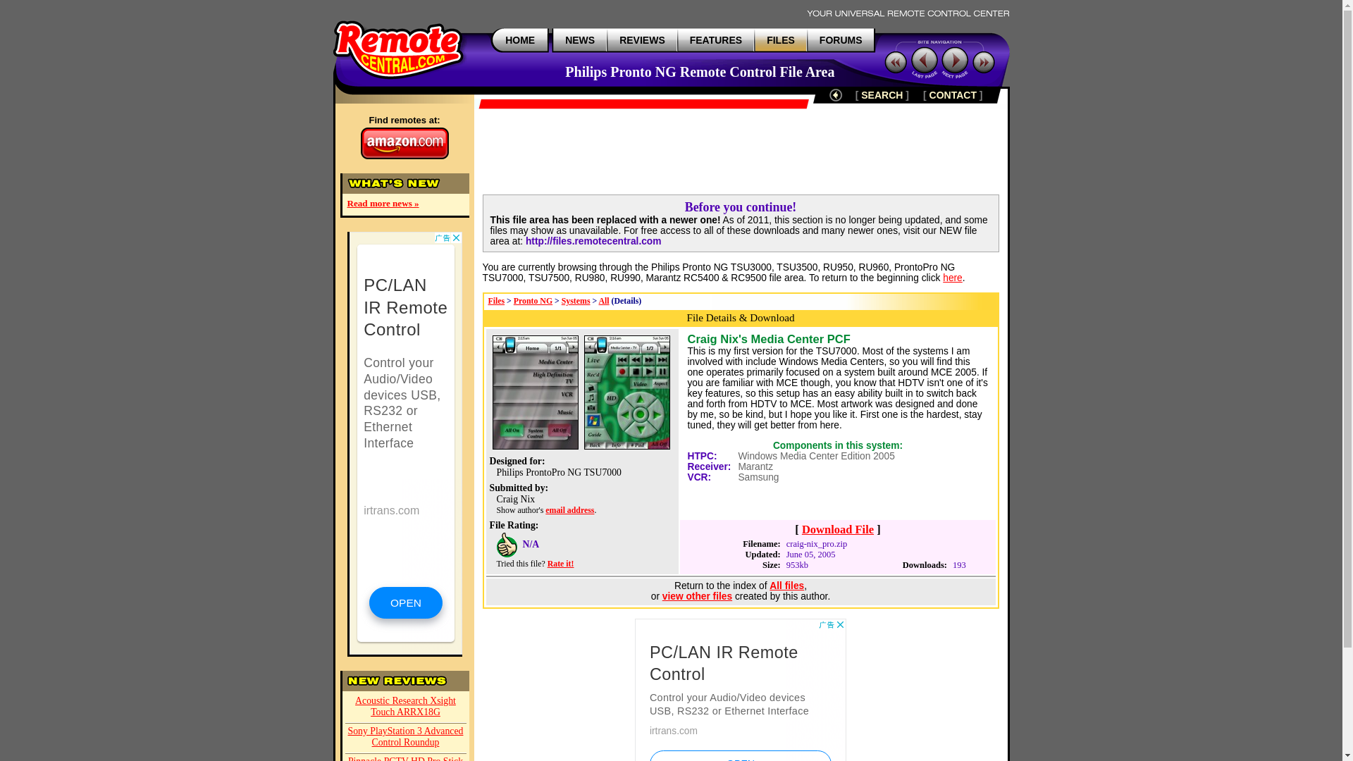 This screenshot has width=1353, height=761. What do you see at coordinates (561, 563) in the screenshot?
I see `Rate it!` at bounding box center [561, 563].